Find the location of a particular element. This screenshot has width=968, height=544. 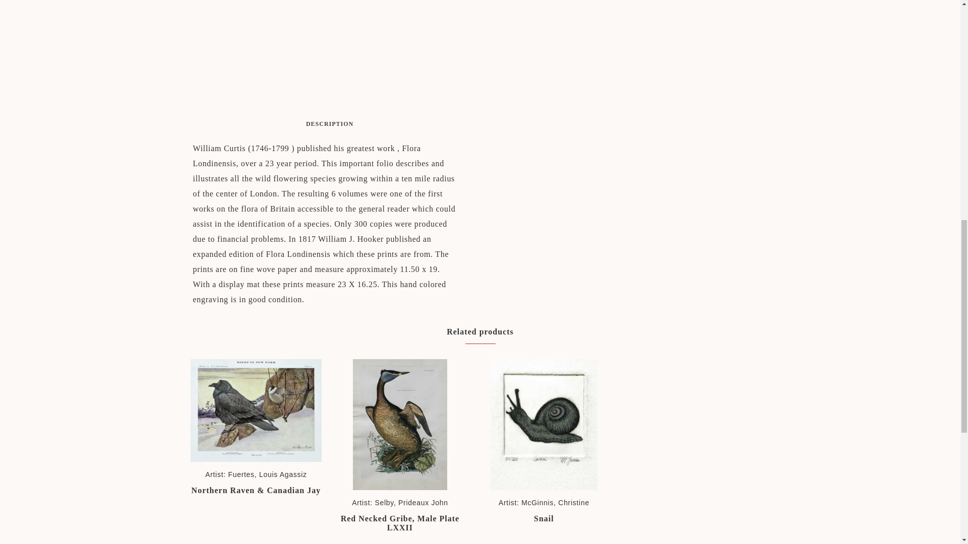

DESCRIPTION is located at coordinates (329, 124).